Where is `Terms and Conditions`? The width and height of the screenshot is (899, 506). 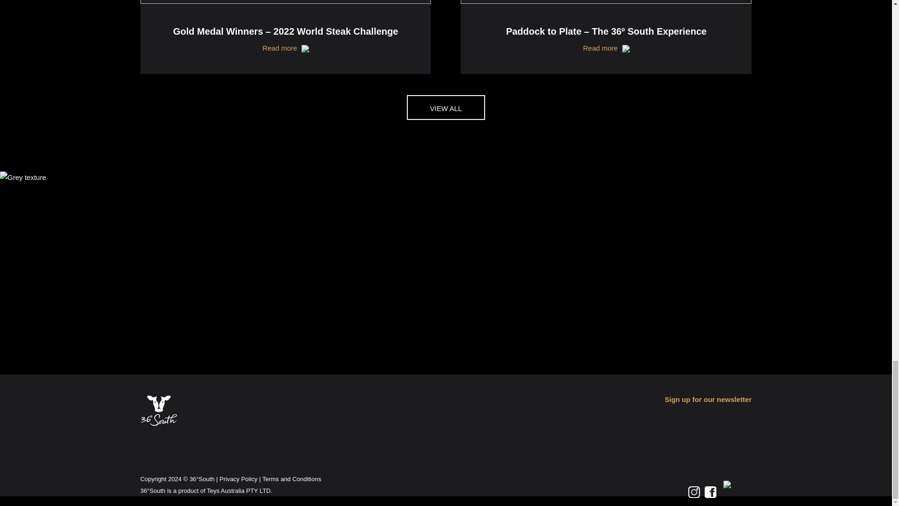
Terms and Conditions is located at coordinates (291, 479).